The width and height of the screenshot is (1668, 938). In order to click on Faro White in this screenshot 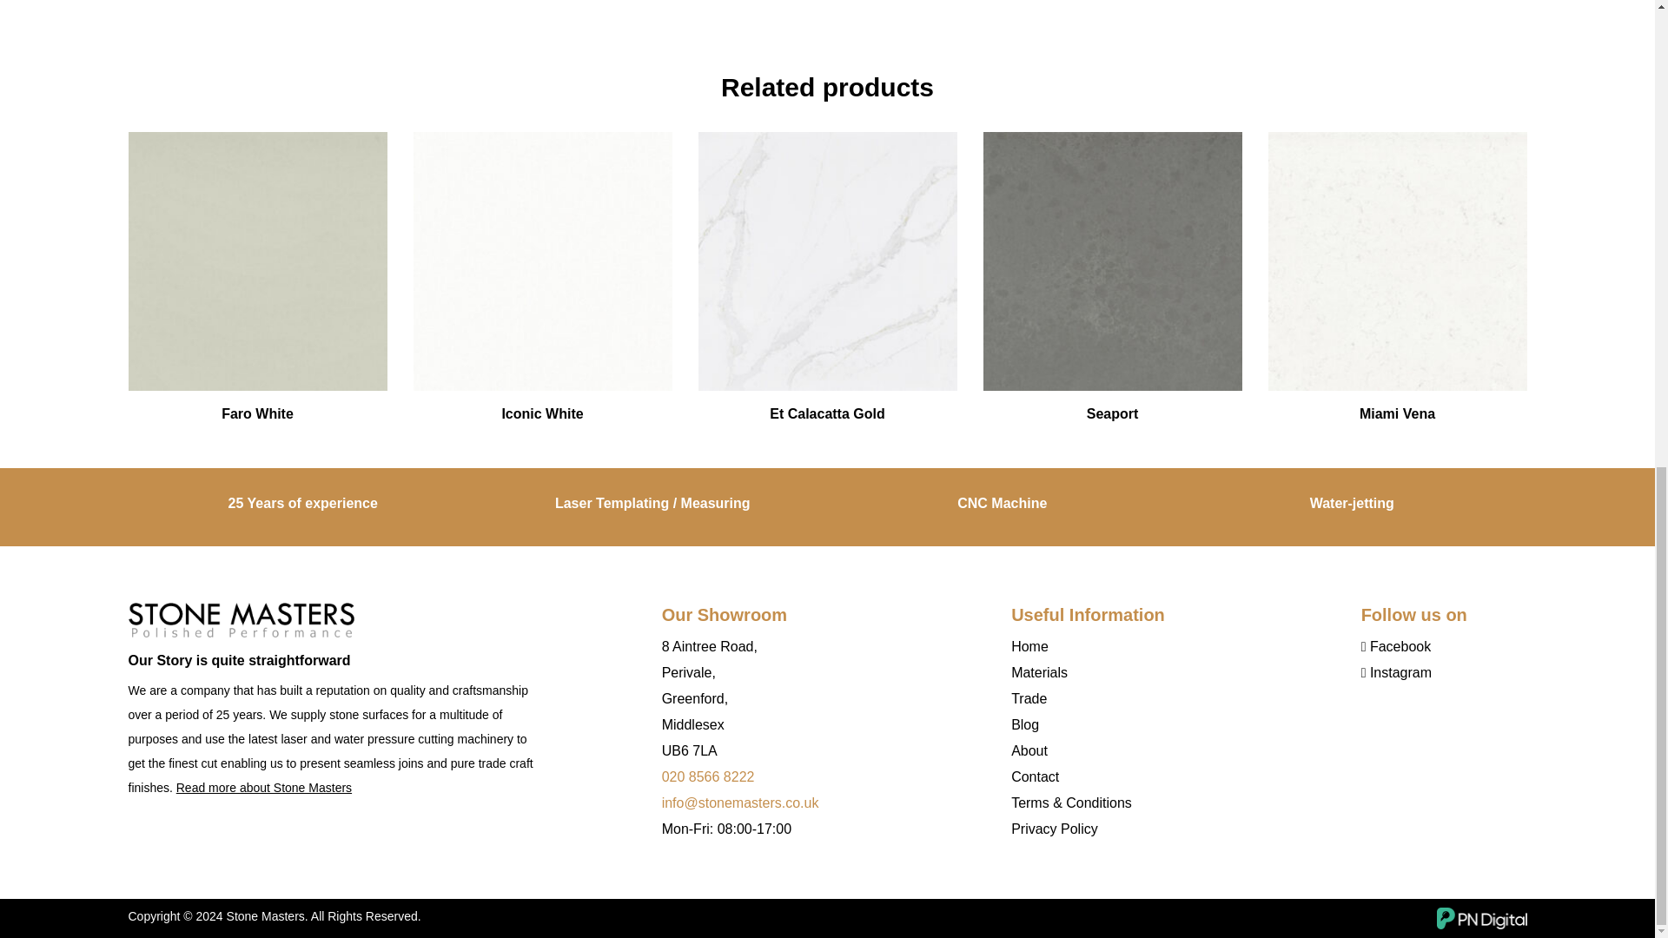, I will do `click(257, 261)`.